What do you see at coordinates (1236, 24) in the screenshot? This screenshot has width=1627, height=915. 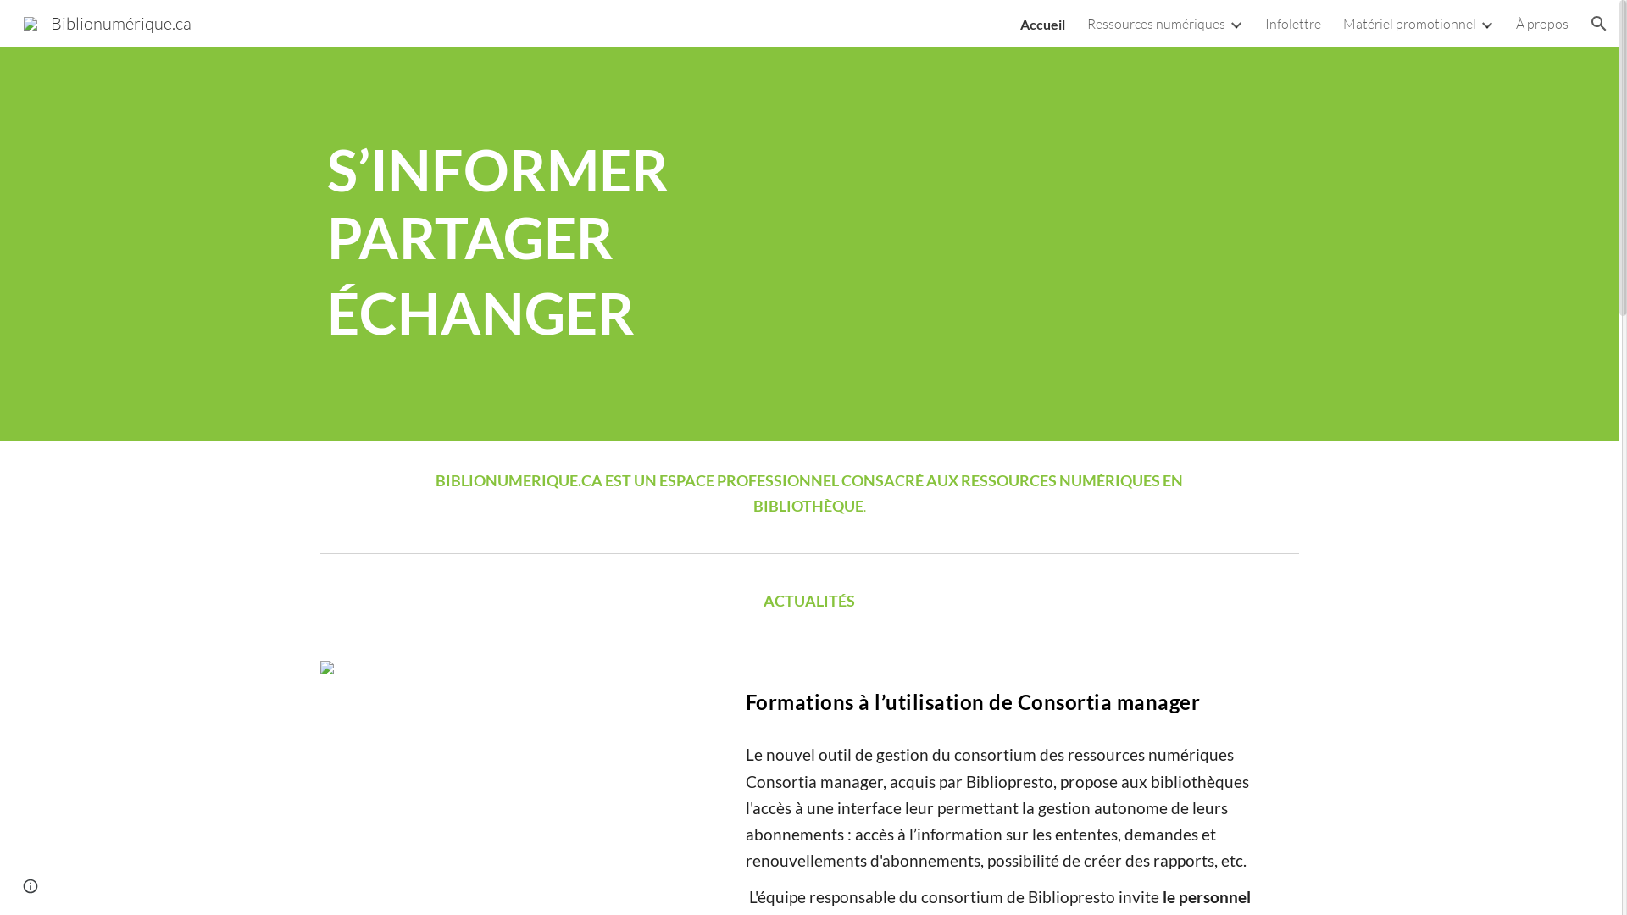 I see `Expand/Collapse` at bounding box center [1236, 24].